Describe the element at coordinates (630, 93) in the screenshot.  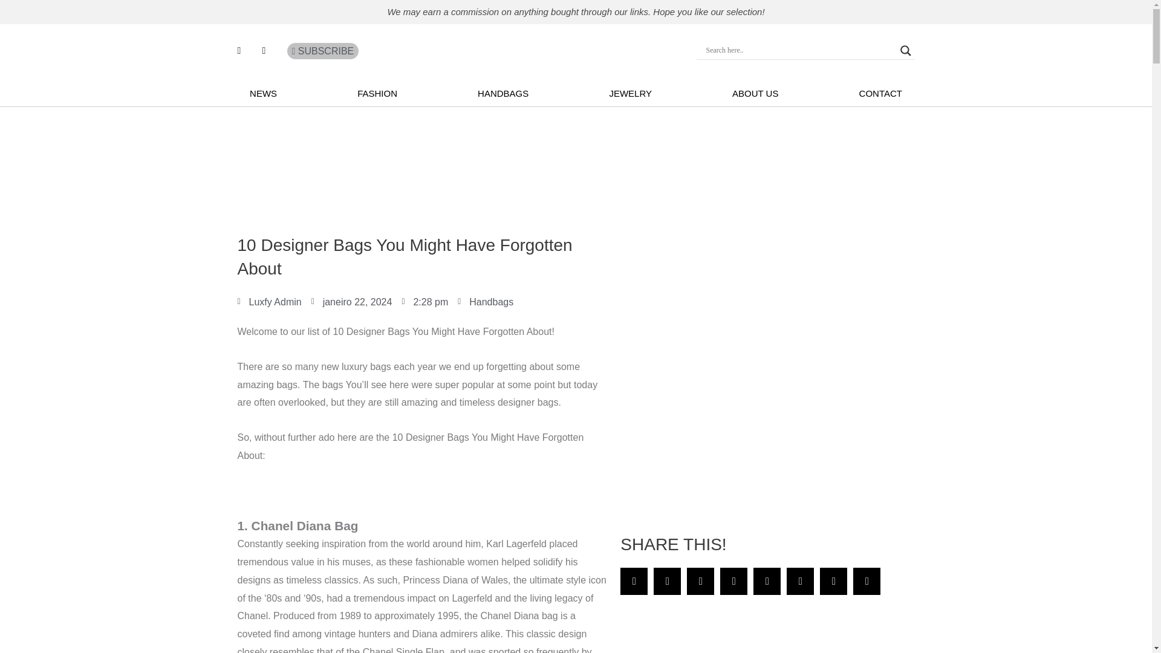
I see `JEWELRY` at that location.